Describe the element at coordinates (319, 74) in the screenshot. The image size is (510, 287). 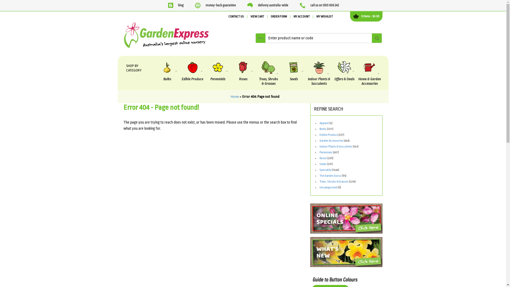
I see `Indoor Plants & Succulents` at that location.